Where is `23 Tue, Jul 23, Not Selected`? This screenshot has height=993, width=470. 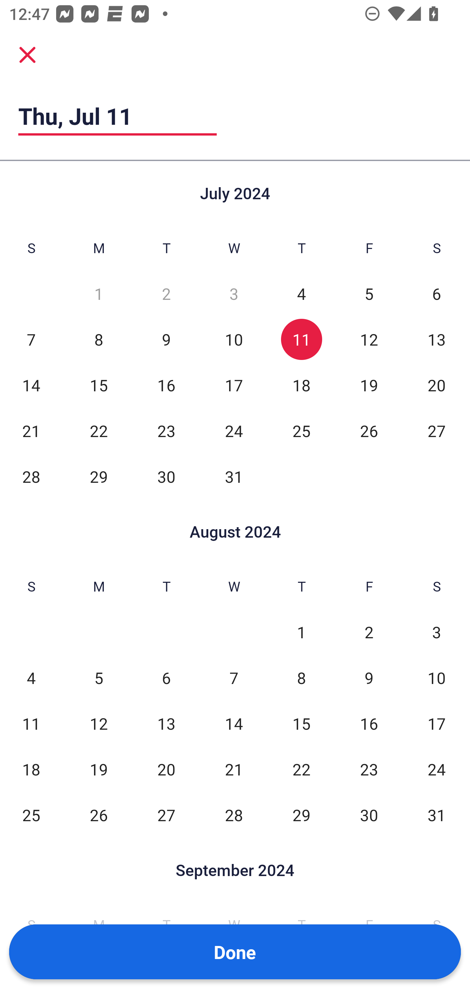 23 Tue, Jul 23, Not Selected is located at coordinates (166, 431).